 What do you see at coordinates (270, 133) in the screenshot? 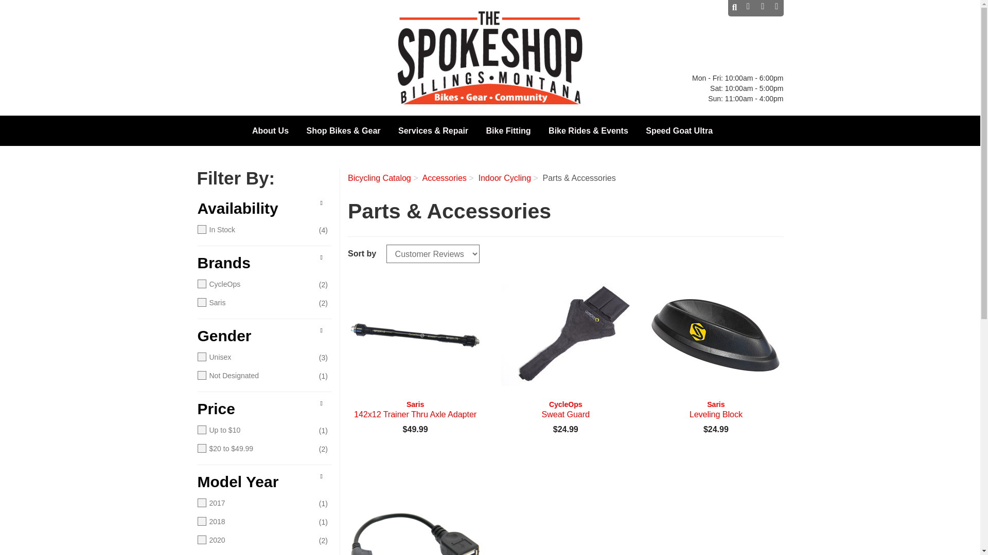
I see `About Us` at bounding box center [270, 133].